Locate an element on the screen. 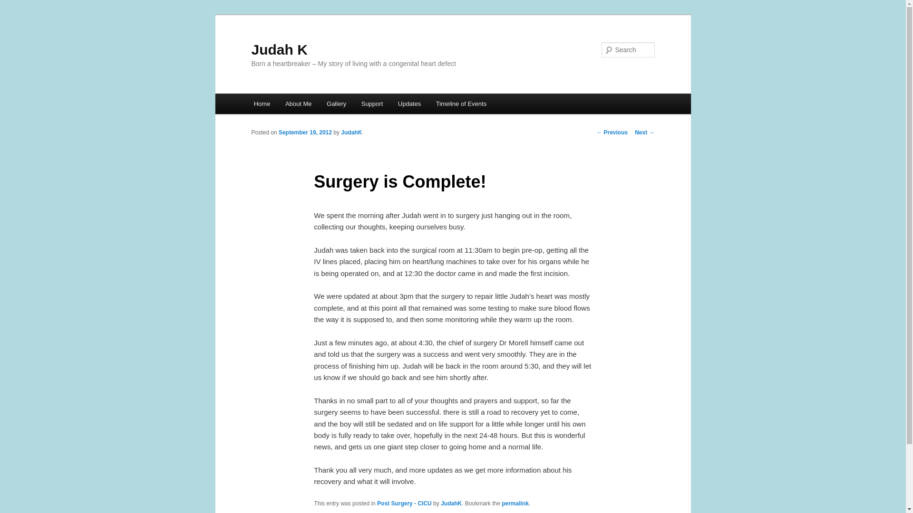 The height and width of the screenshot is (513, 913). 4:40 pm is located at coordinates (305, 133).